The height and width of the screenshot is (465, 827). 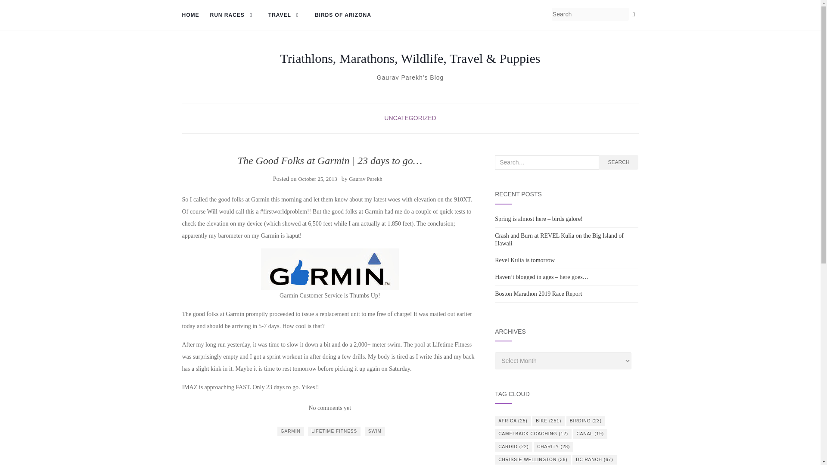 I want to click on SWIM, so click(x=375, y=431).